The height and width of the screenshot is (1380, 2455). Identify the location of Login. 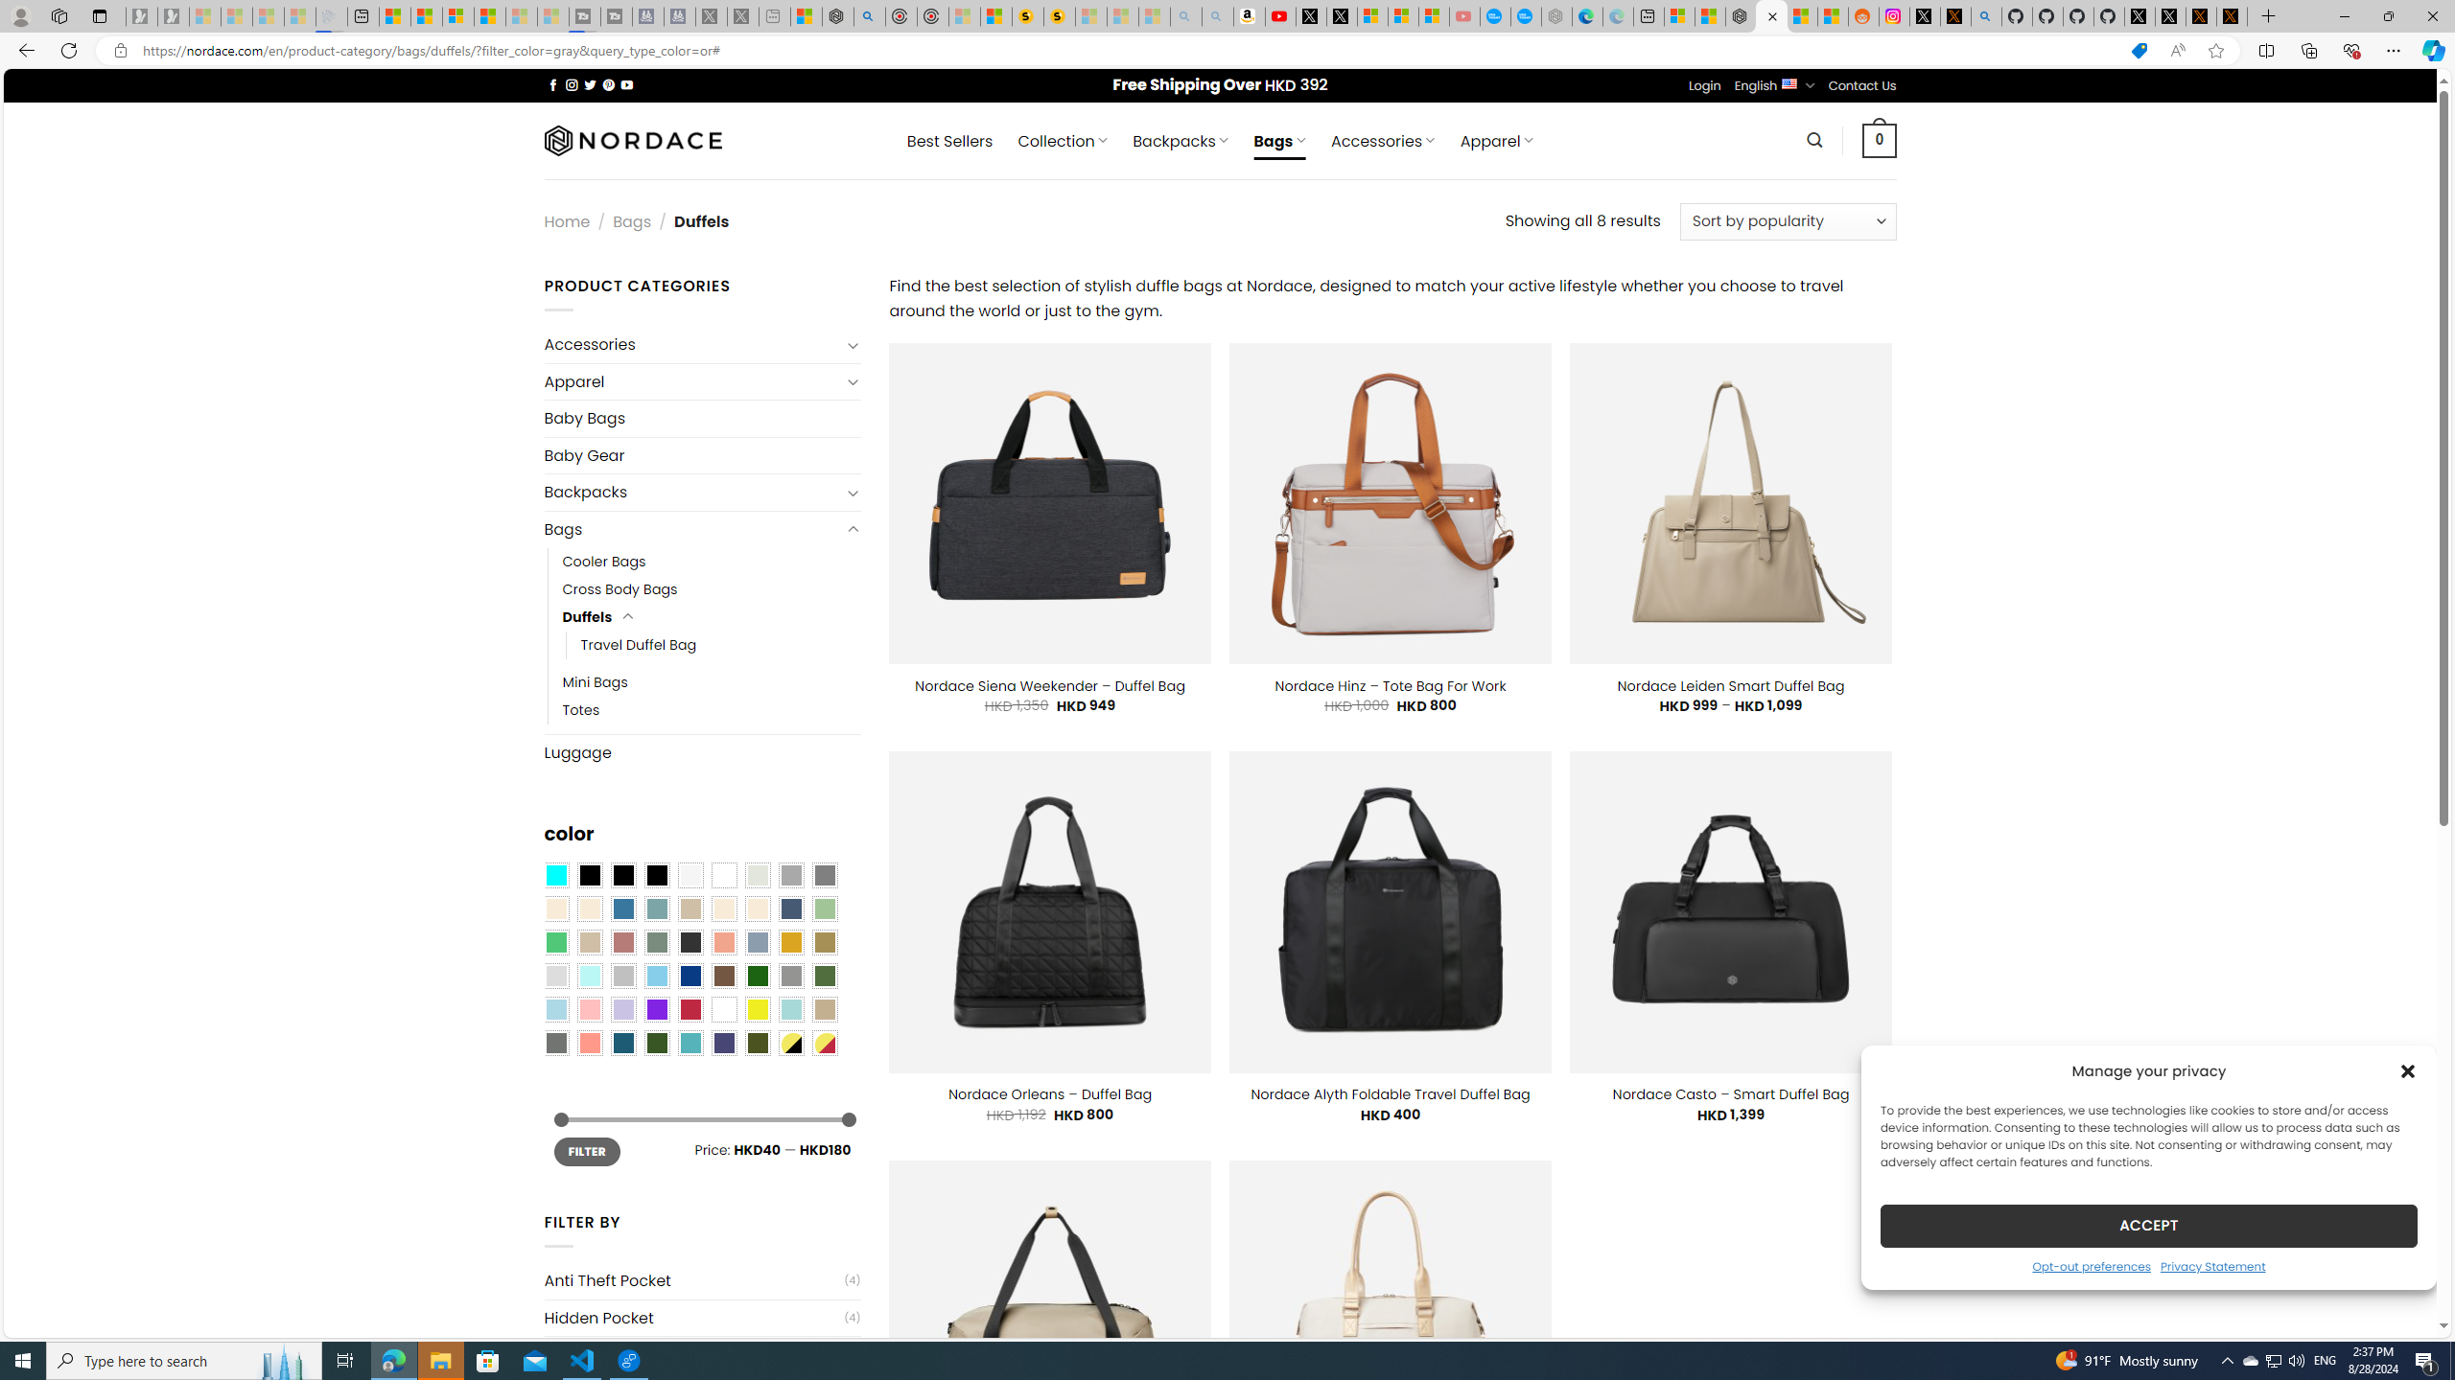
(1705, 86).